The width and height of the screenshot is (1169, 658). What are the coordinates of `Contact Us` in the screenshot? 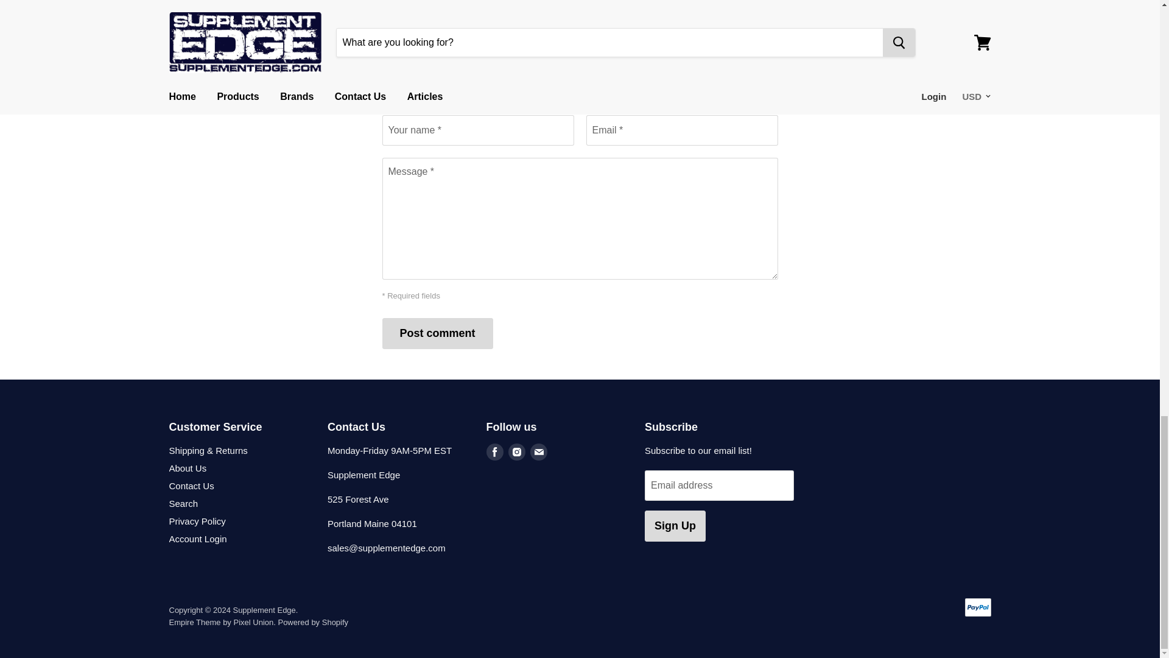 It's located at (191, 486).